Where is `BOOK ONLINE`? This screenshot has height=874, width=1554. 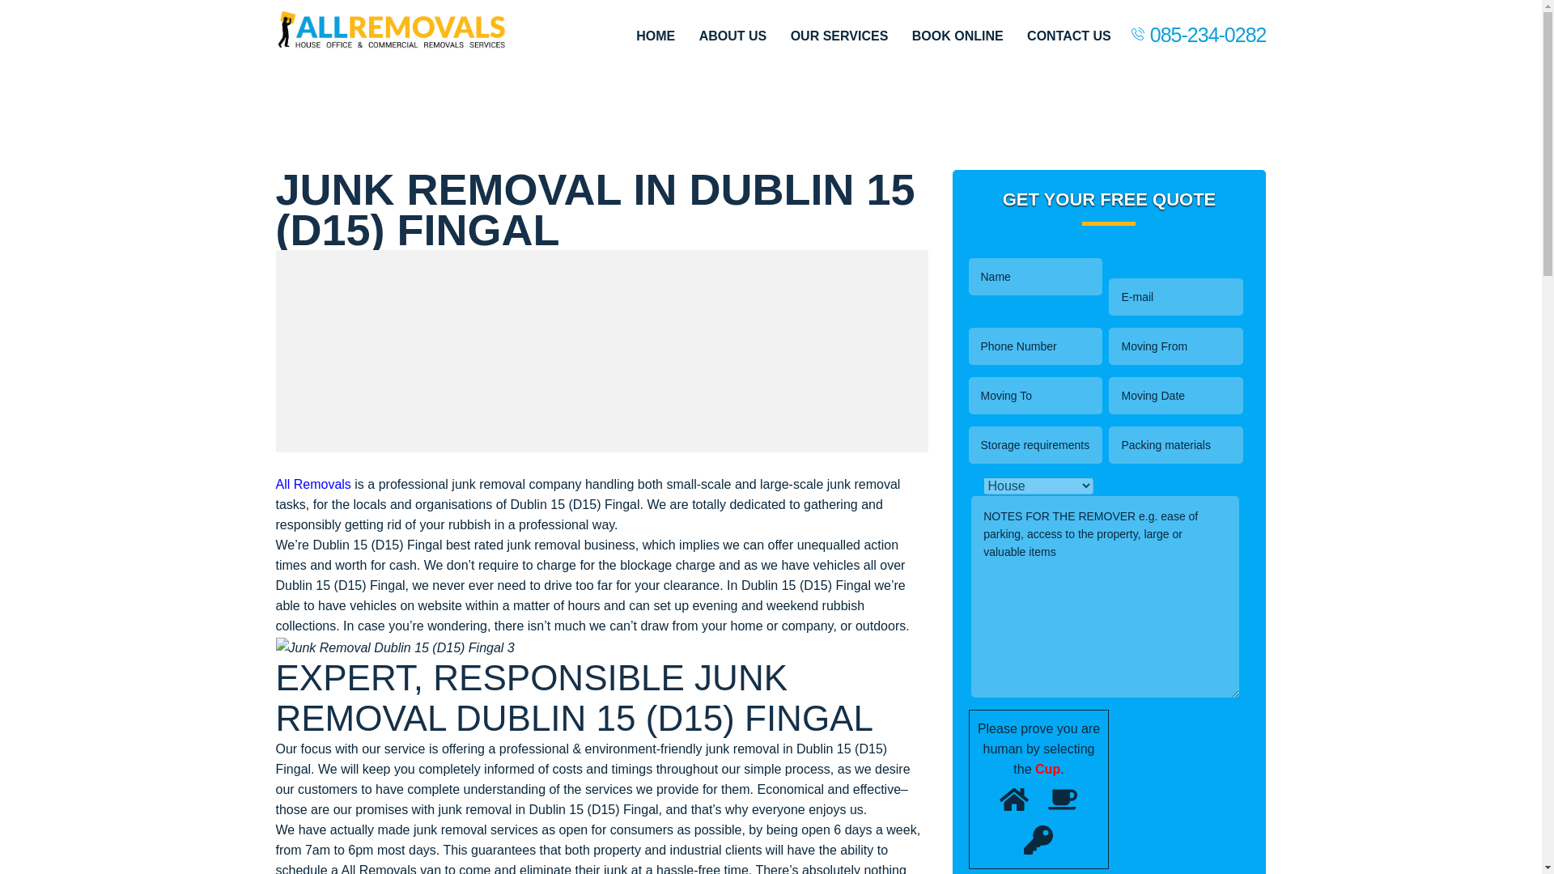
BOOK ONLINE is located at coordinates (958, 36).